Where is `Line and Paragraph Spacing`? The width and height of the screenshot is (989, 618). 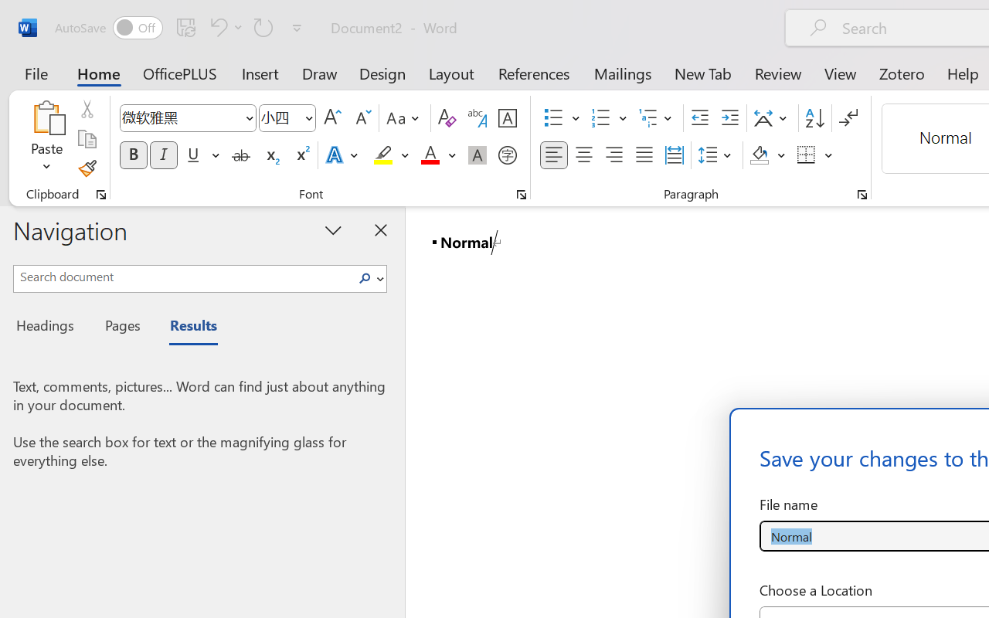 Line and Paragraph Spacing is located at coordinates (717, 155).